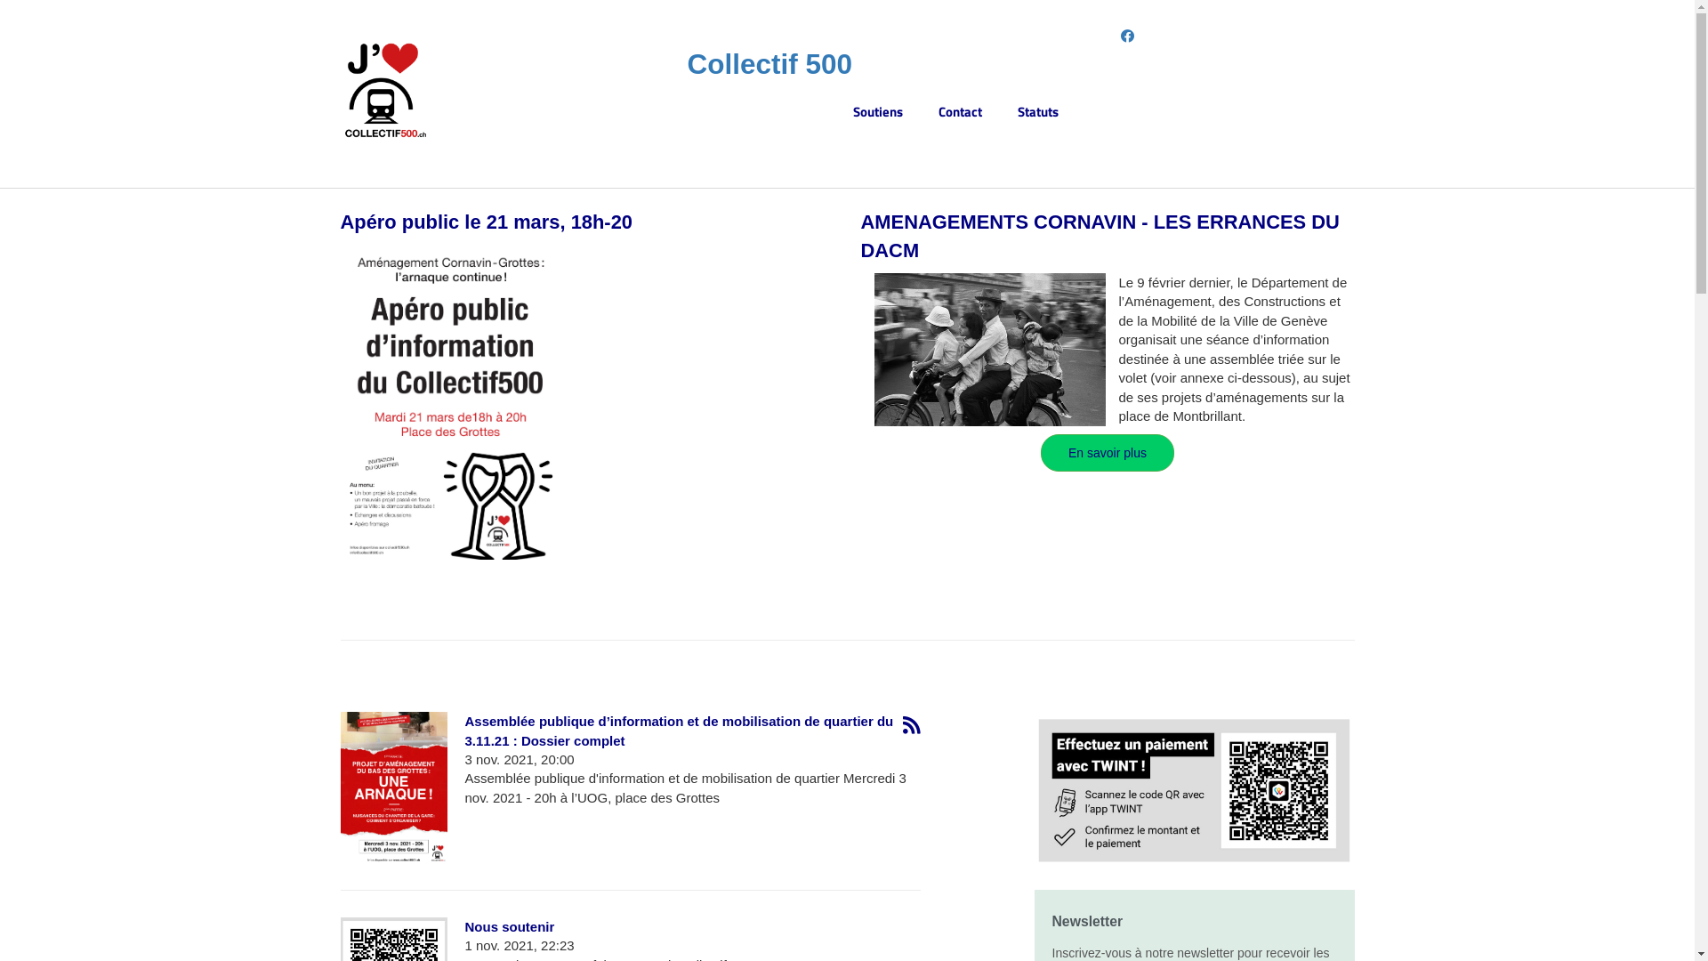 The height and width of the screenshot is (961, 1708). I want to click on Soutiens, so click(896, 112).